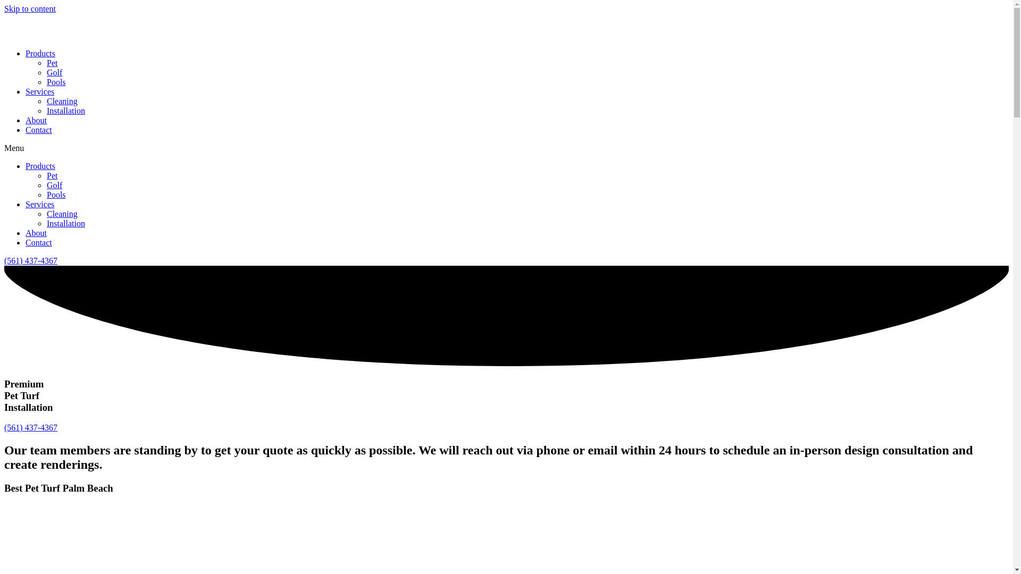 The height and width of the screenshot is (574, 1021). I want to click on About, so click(36, 120).